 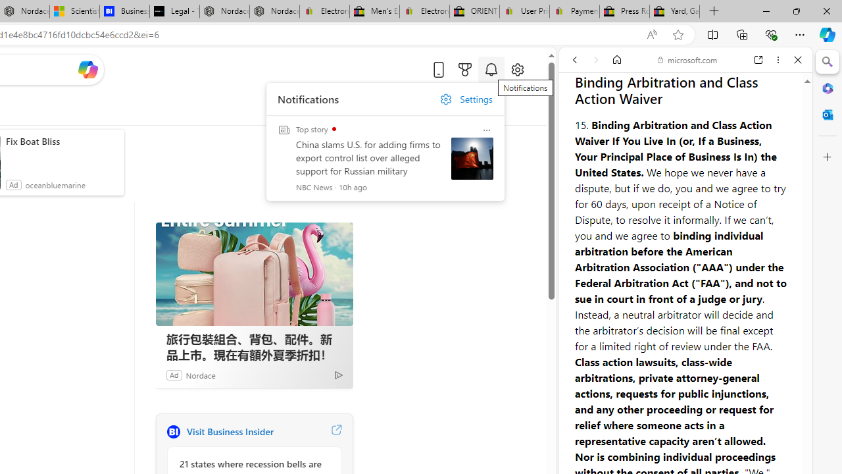 I want to click on Personalize, so click(x=321, y=107).